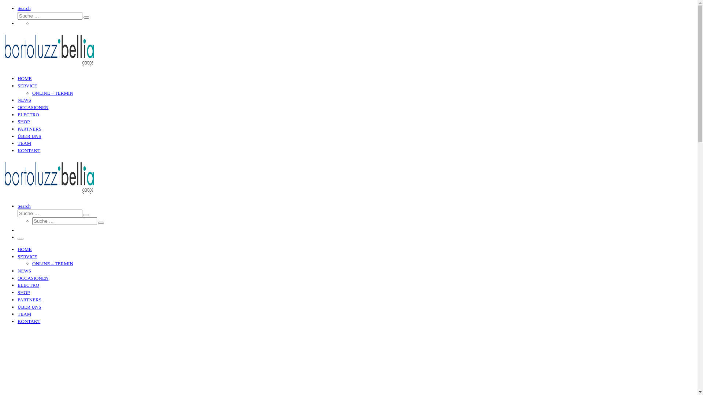  I want to click on SERVICE, so click(27, 257).